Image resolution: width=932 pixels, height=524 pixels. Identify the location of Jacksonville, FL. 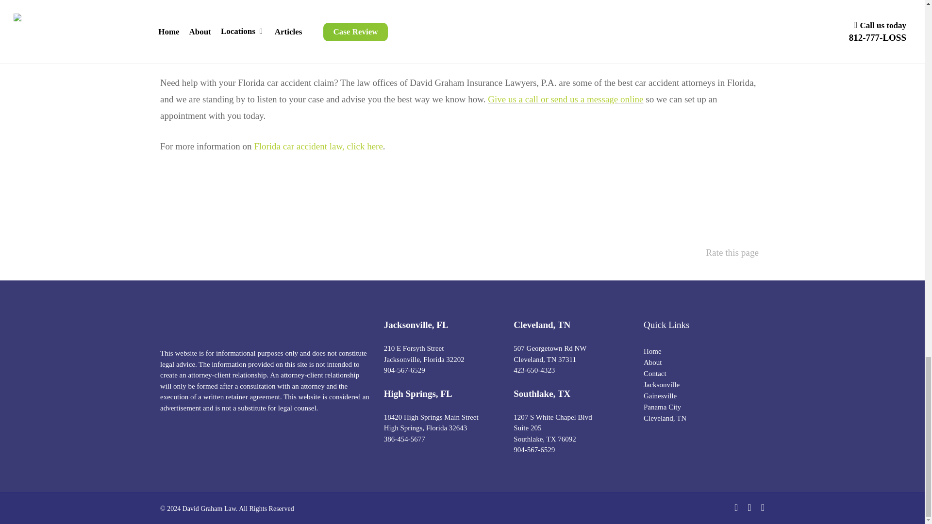
(416, 325).